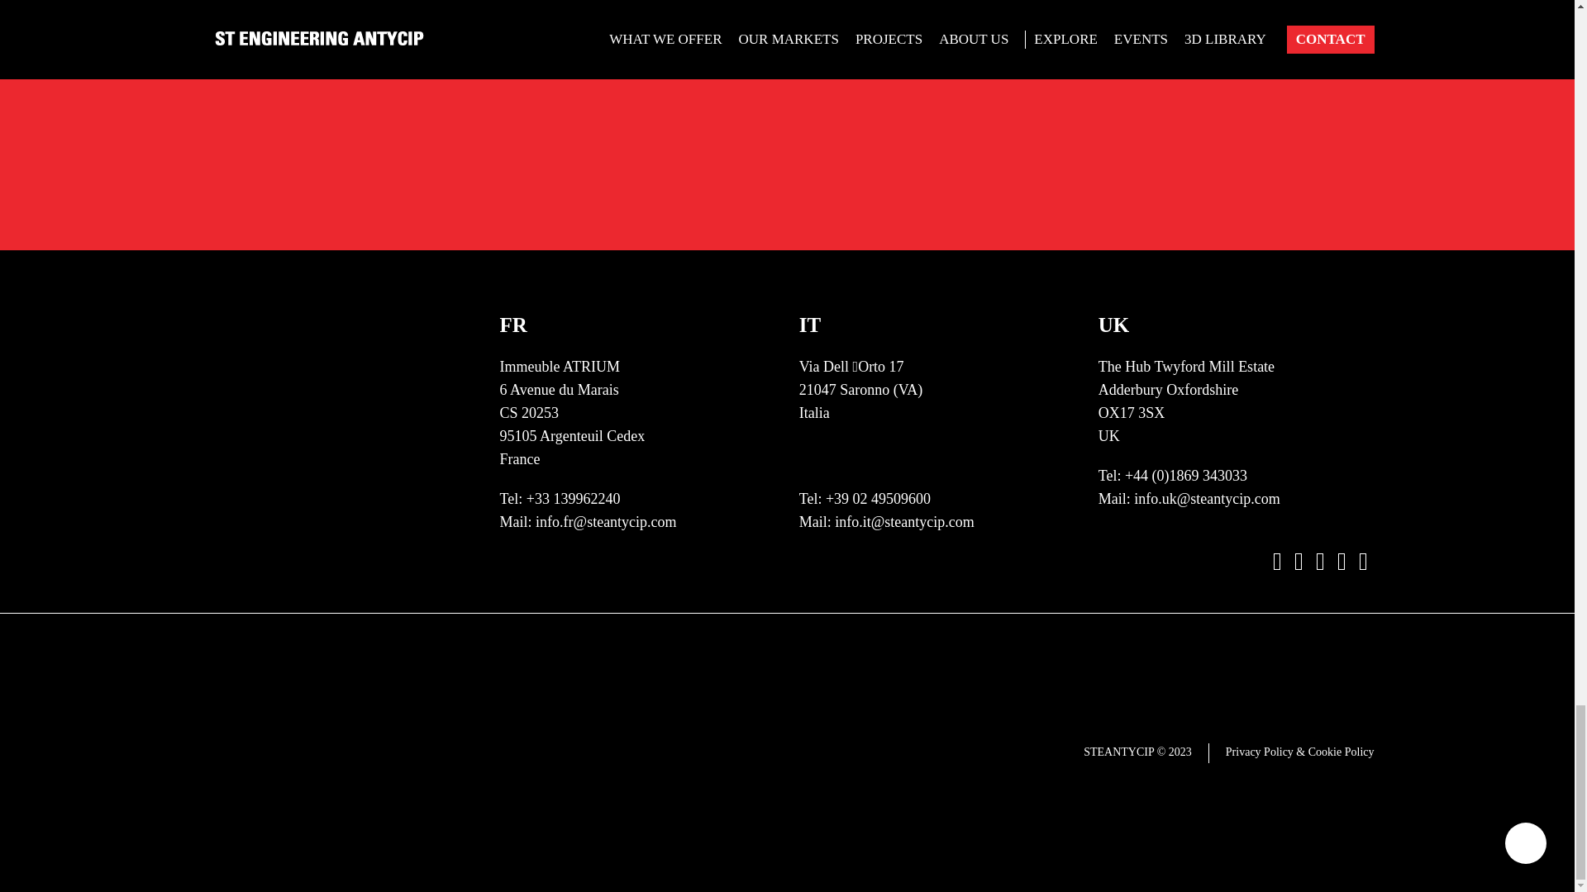  I want to click on ScalableDisplayTechnologies Logo - Copy, so click(936, 648).